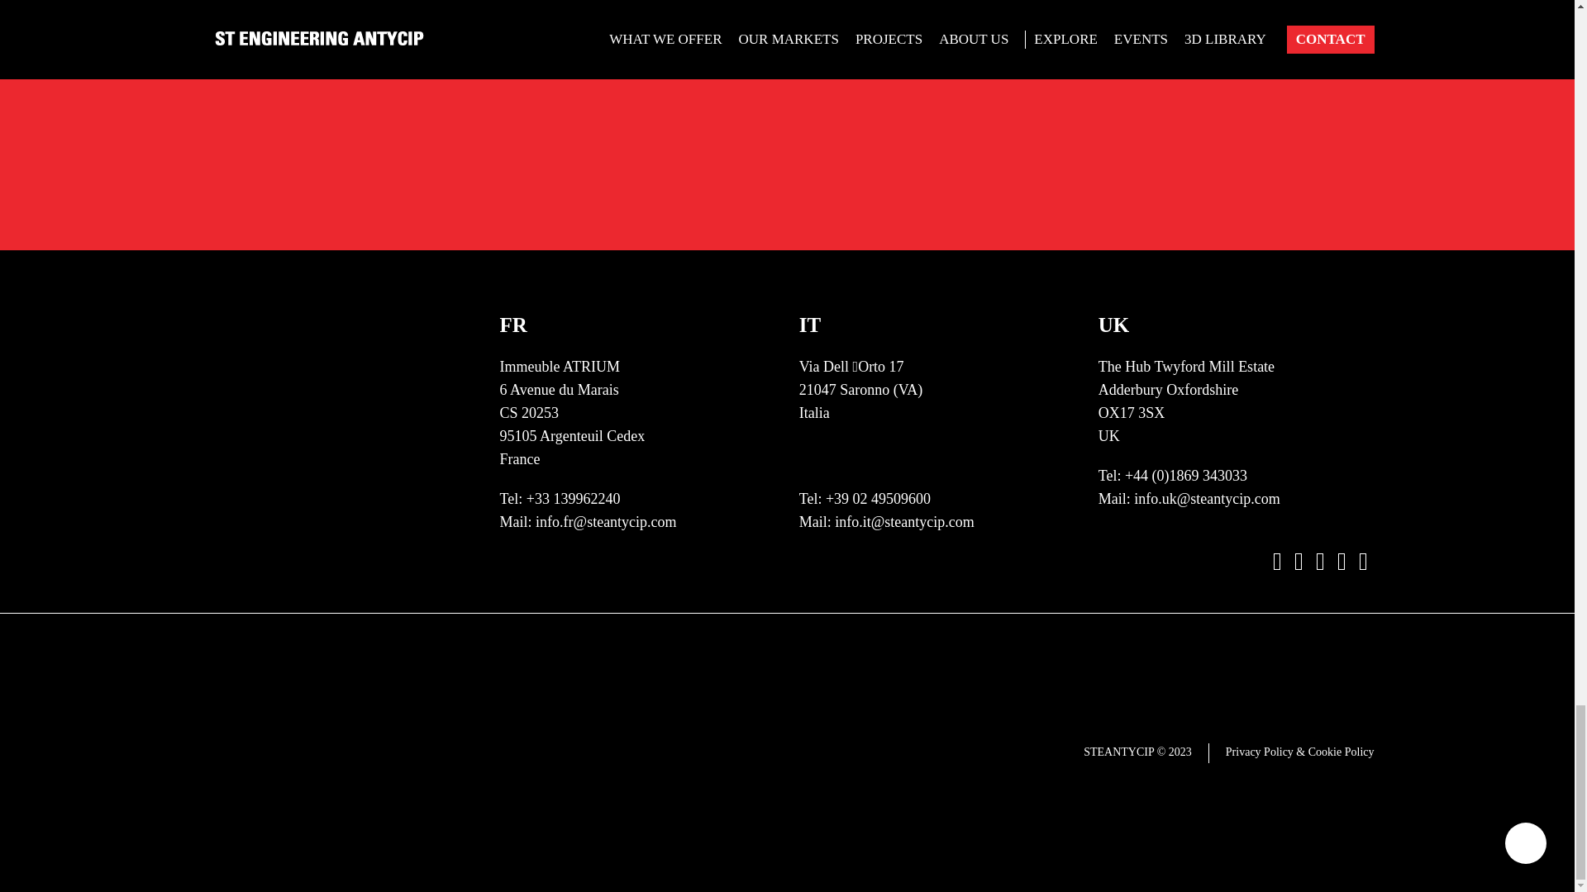  I want to click on ScalableDisplayTechnologies Logo - Copy, so click(936, 648).